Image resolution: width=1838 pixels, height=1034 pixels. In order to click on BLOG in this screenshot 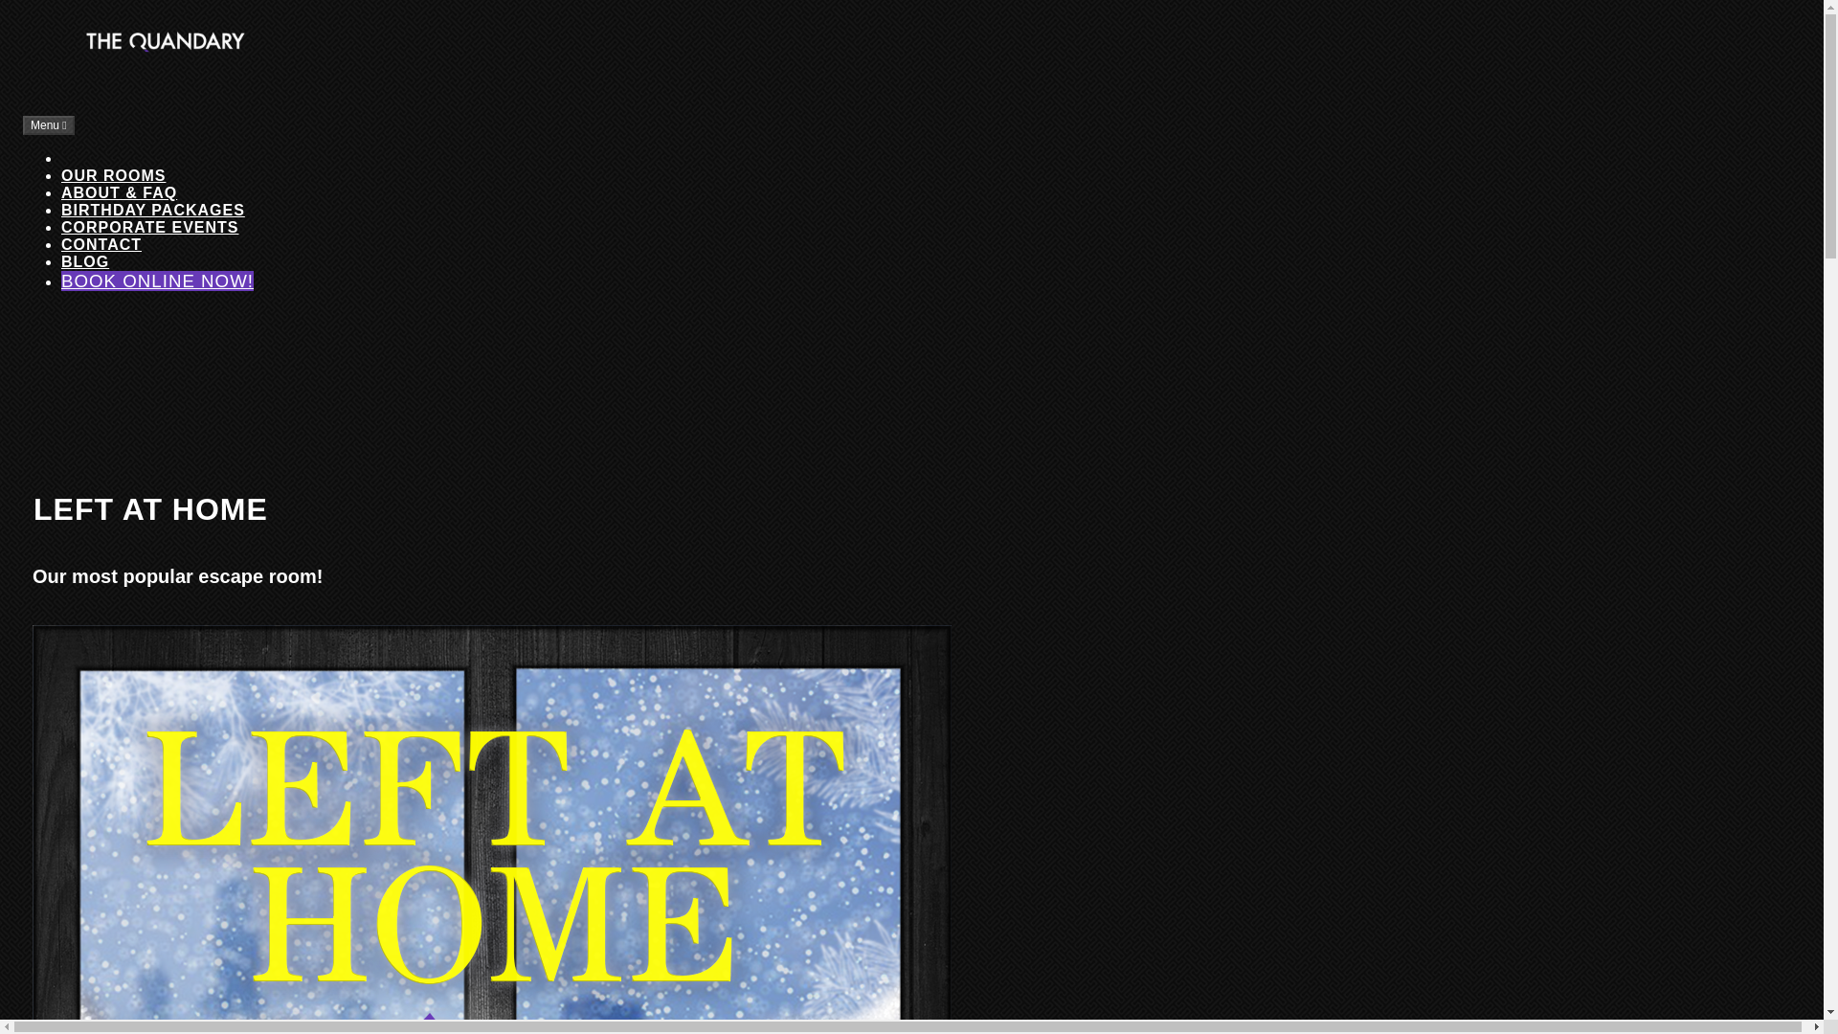, I will do `click(84, 260)`.